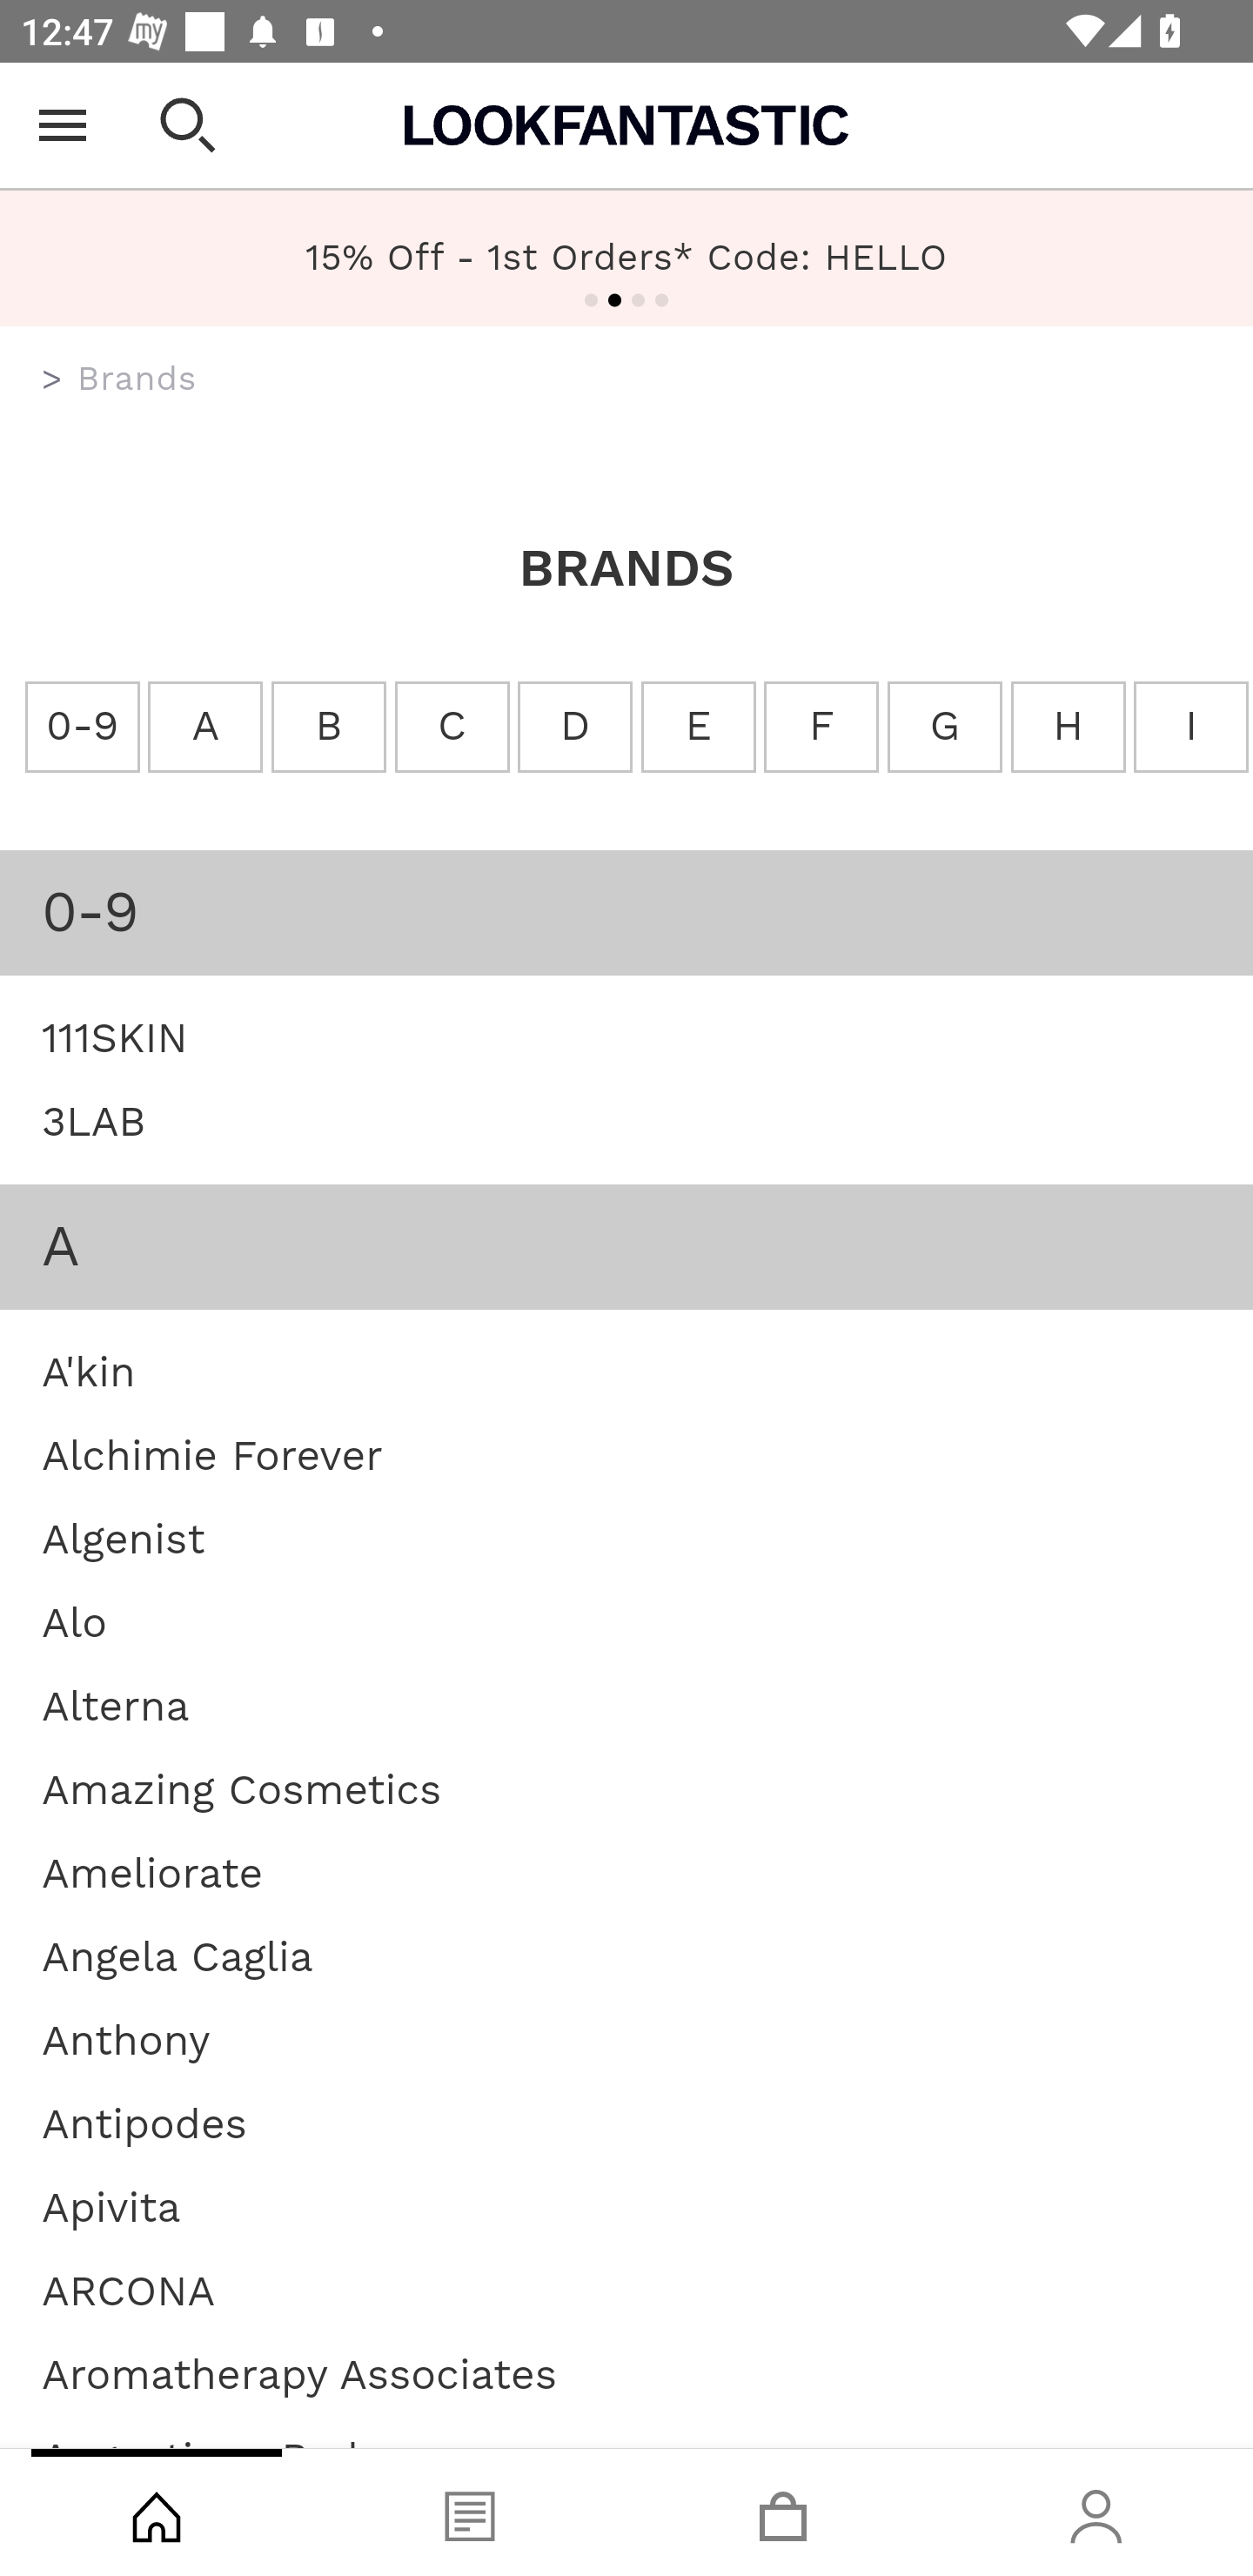 The height and width of the screenshot is (2576, 1253). I want to click on Anthony, so click(126, 2038).